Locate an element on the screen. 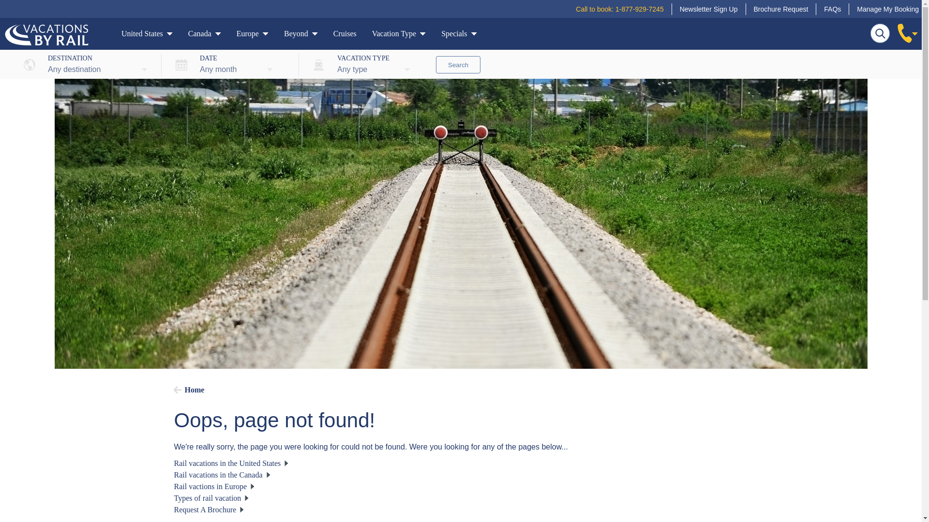 This screenshot has height=522, width=929. Rail vactions in Europe is located at coordinates (214, 486).